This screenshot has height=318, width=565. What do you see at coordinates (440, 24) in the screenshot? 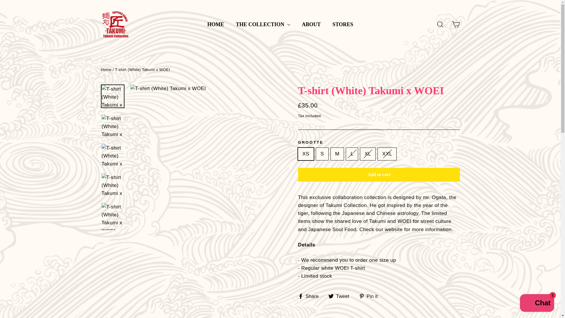
I see `Search` at bounding box center [440, 24].